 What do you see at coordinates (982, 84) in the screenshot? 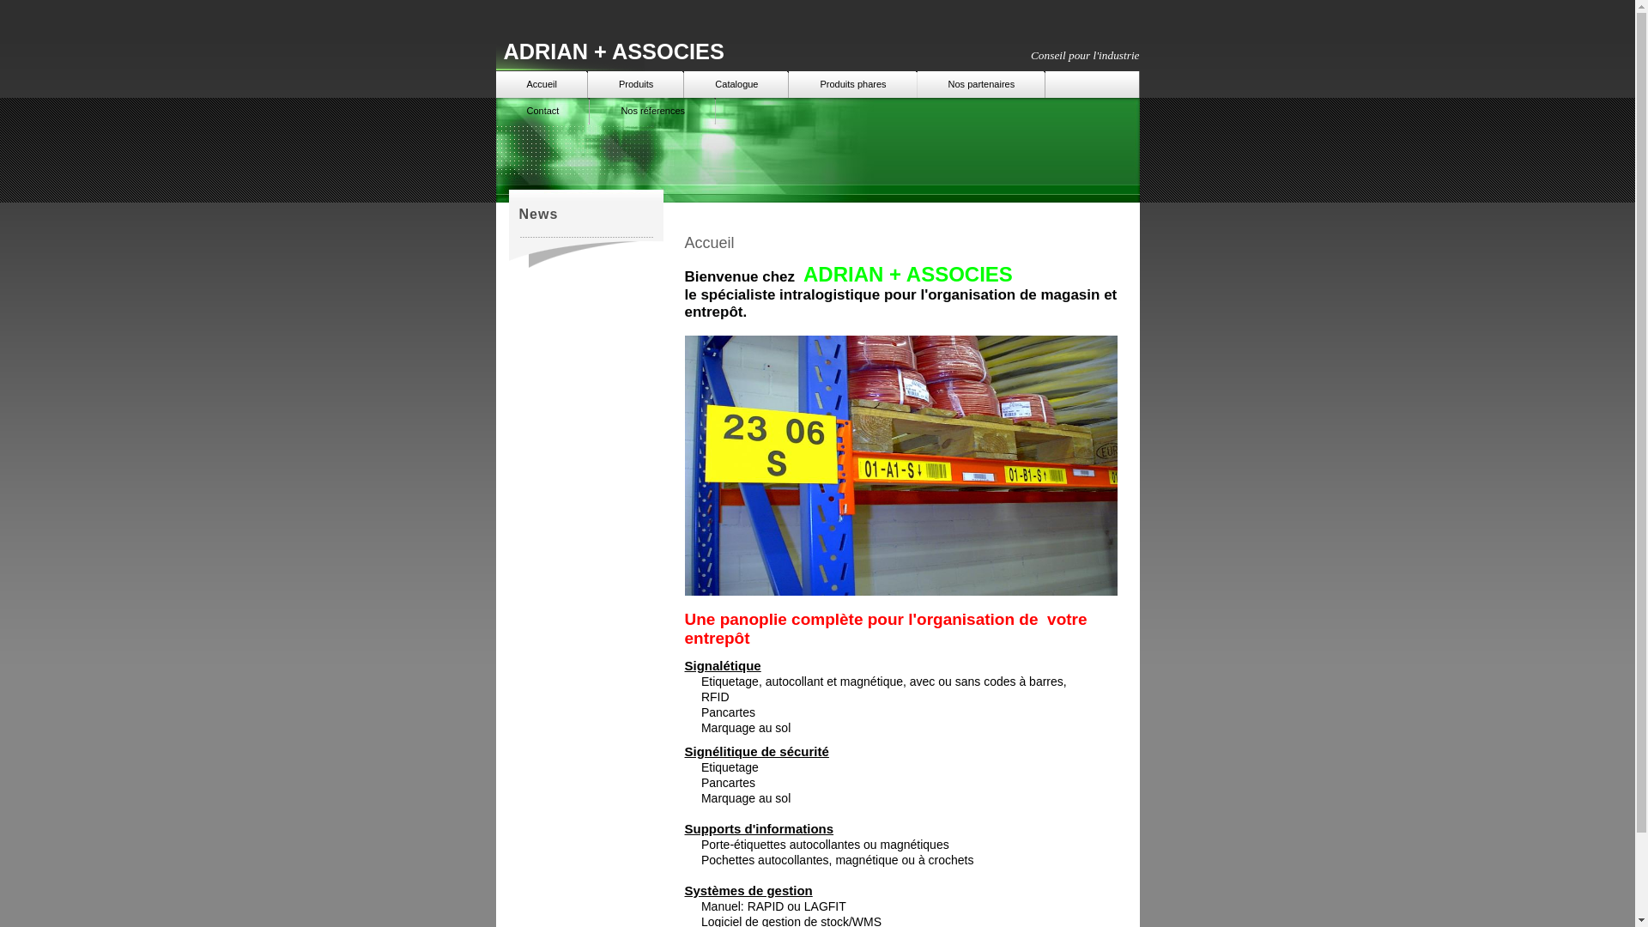
I see `Nos partenaires` at bounding box center [982, 84].